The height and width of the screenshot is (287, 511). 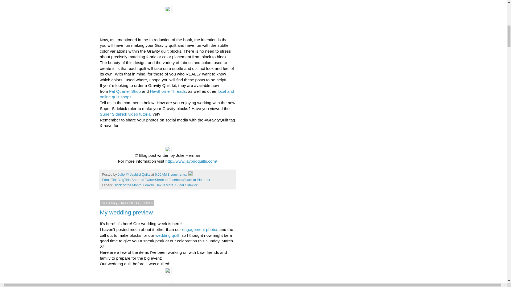 What do you see at coordinates (127, 185) in the screenshot?
I see `Block of the Month` at bounding box center [127, 185].